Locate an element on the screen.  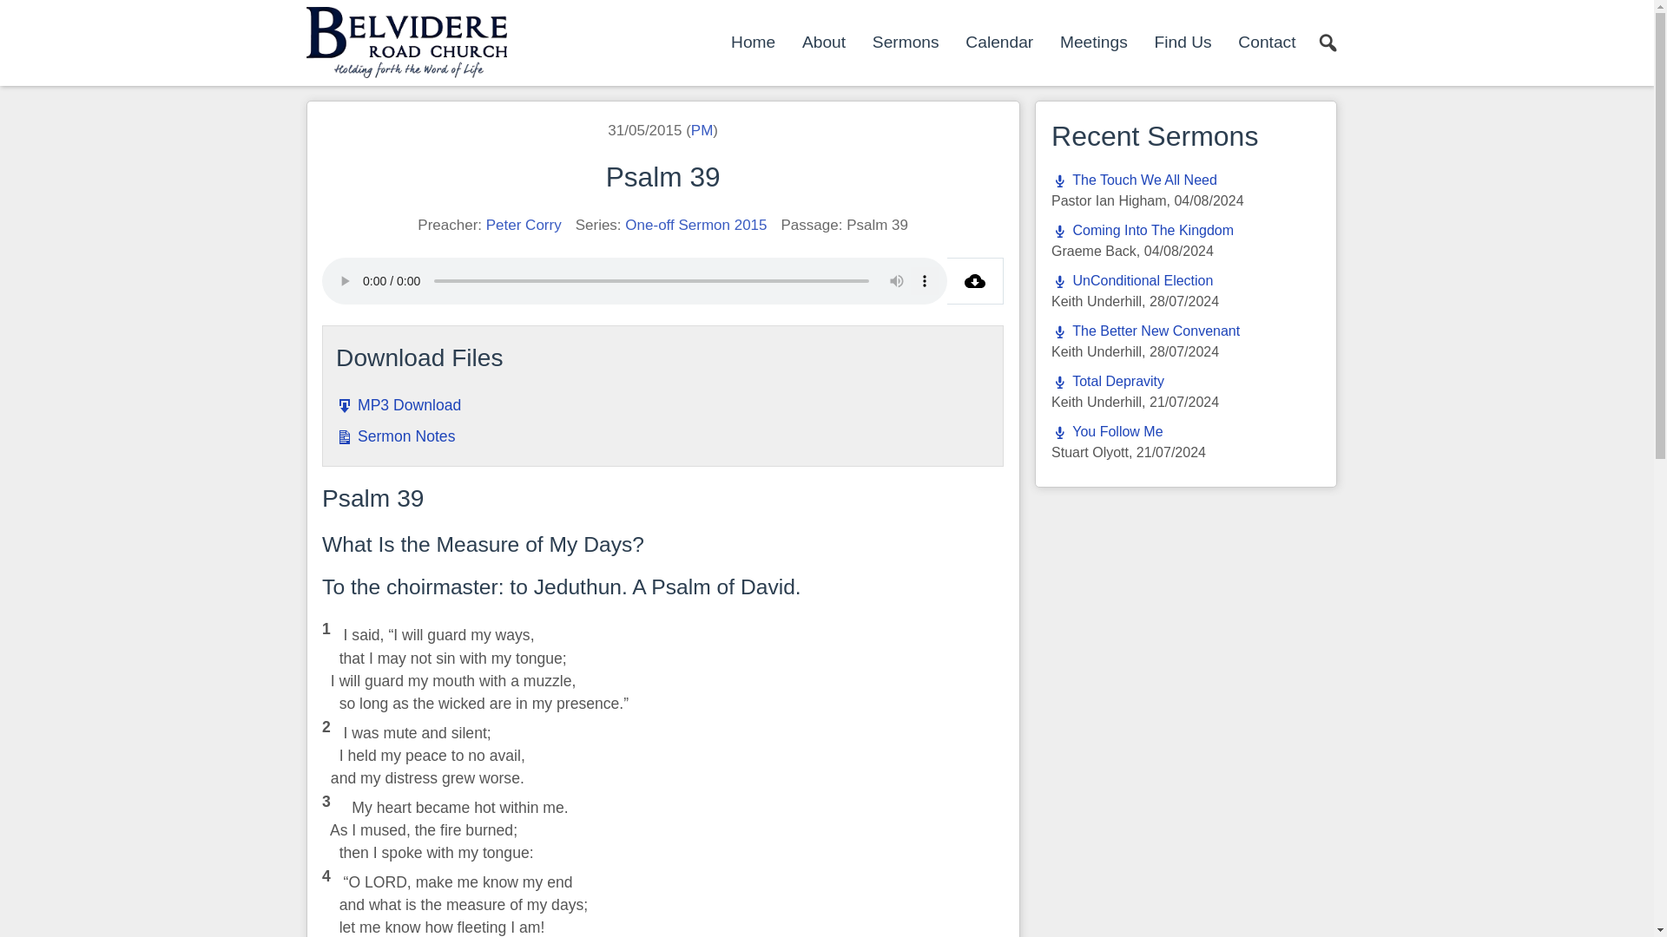
Home is located at coordinates (753, 42).